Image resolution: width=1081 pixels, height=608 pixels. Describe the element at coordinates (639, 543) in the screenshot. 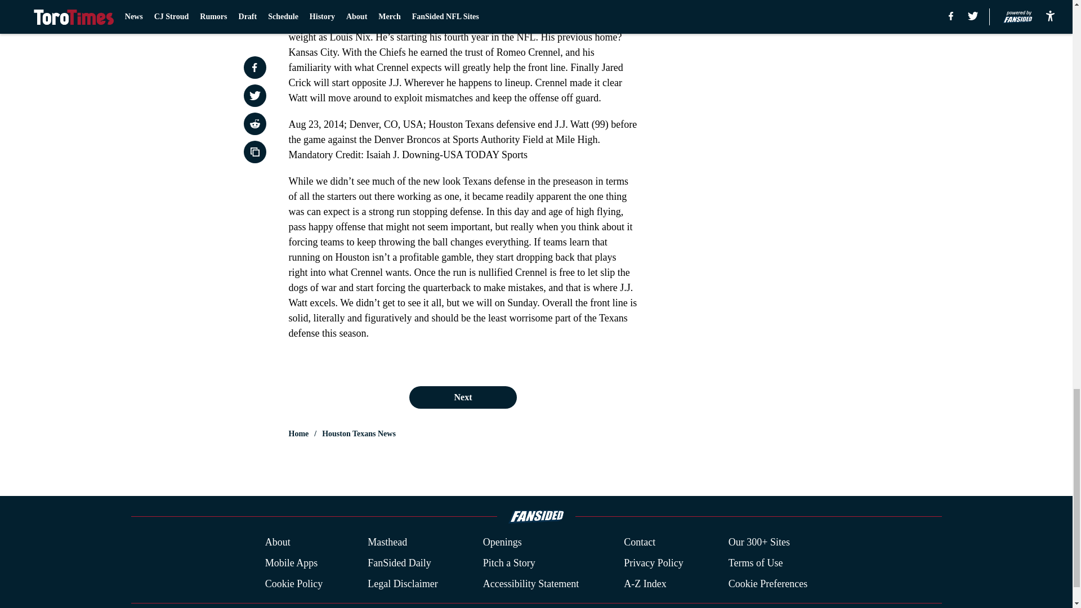

I see `Contact` at that location.